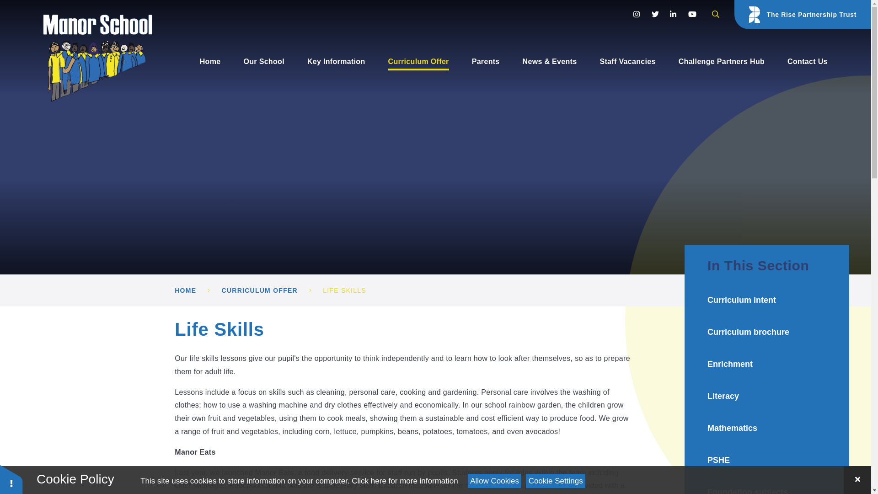  What do you see at coordinates (263, 61) in the screenshot?
I see `Our School` at bounding box center [263, 61].